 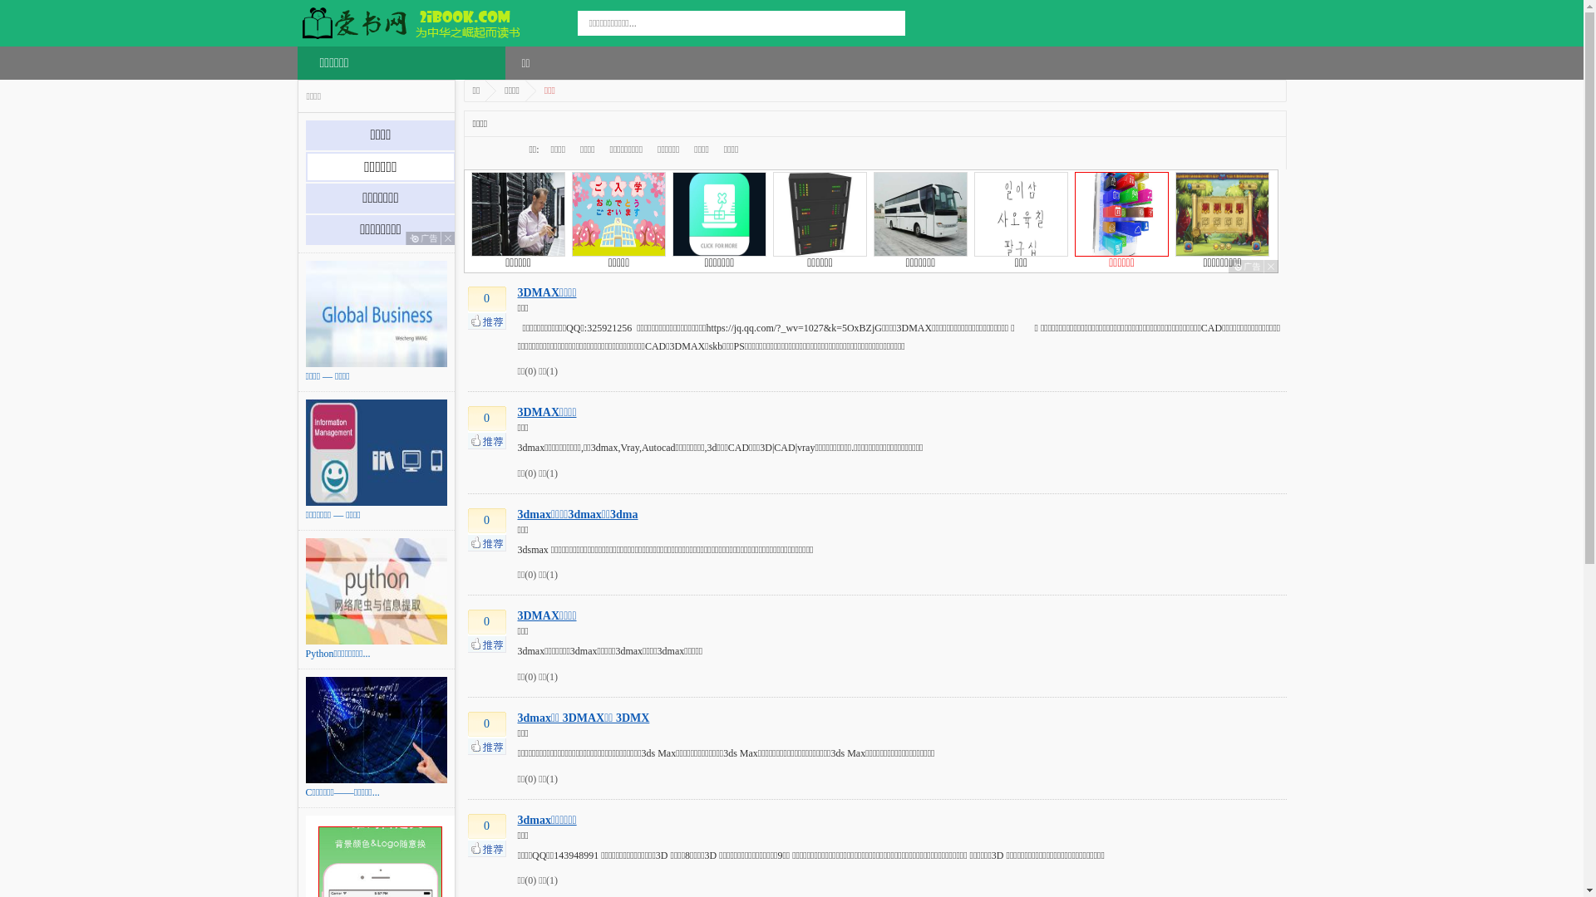 What do you see at coordinates (486, 428) in the screenshot?
I see `0` at bounding box center [486, 428].